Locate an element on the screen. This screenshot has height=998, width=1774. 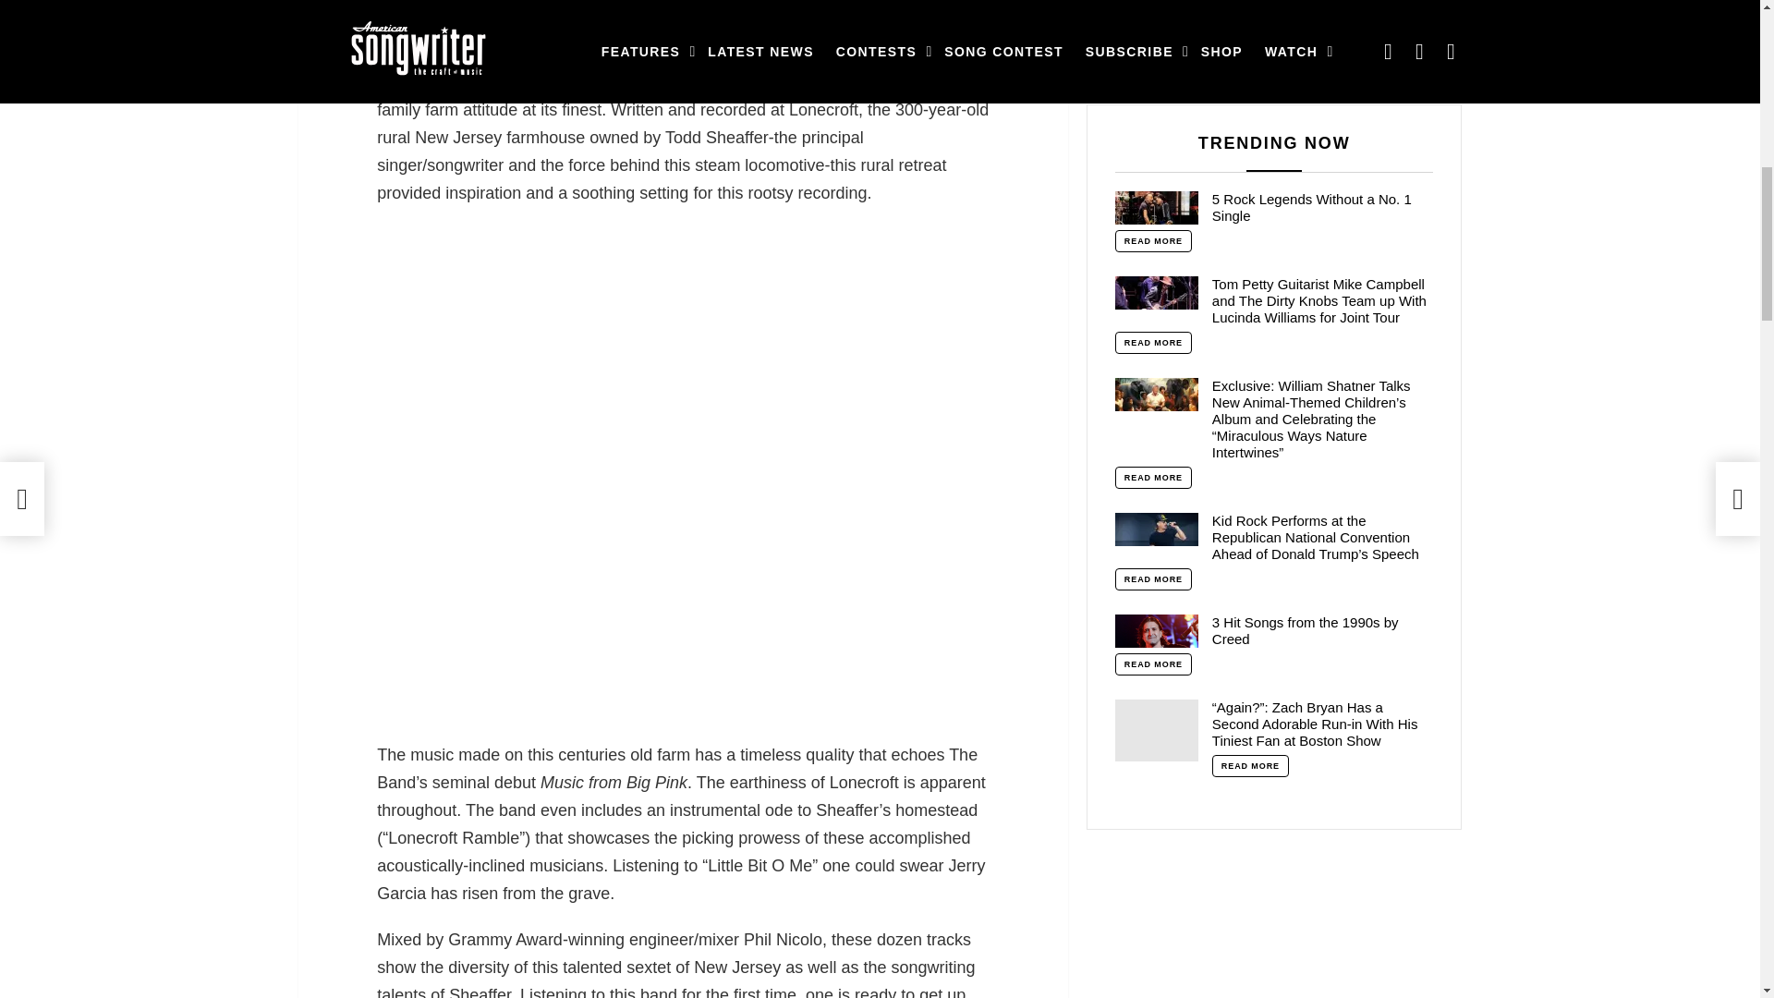
rre-2008-main-cred-c-taylor-crothers is located at coordinates (473, 37).